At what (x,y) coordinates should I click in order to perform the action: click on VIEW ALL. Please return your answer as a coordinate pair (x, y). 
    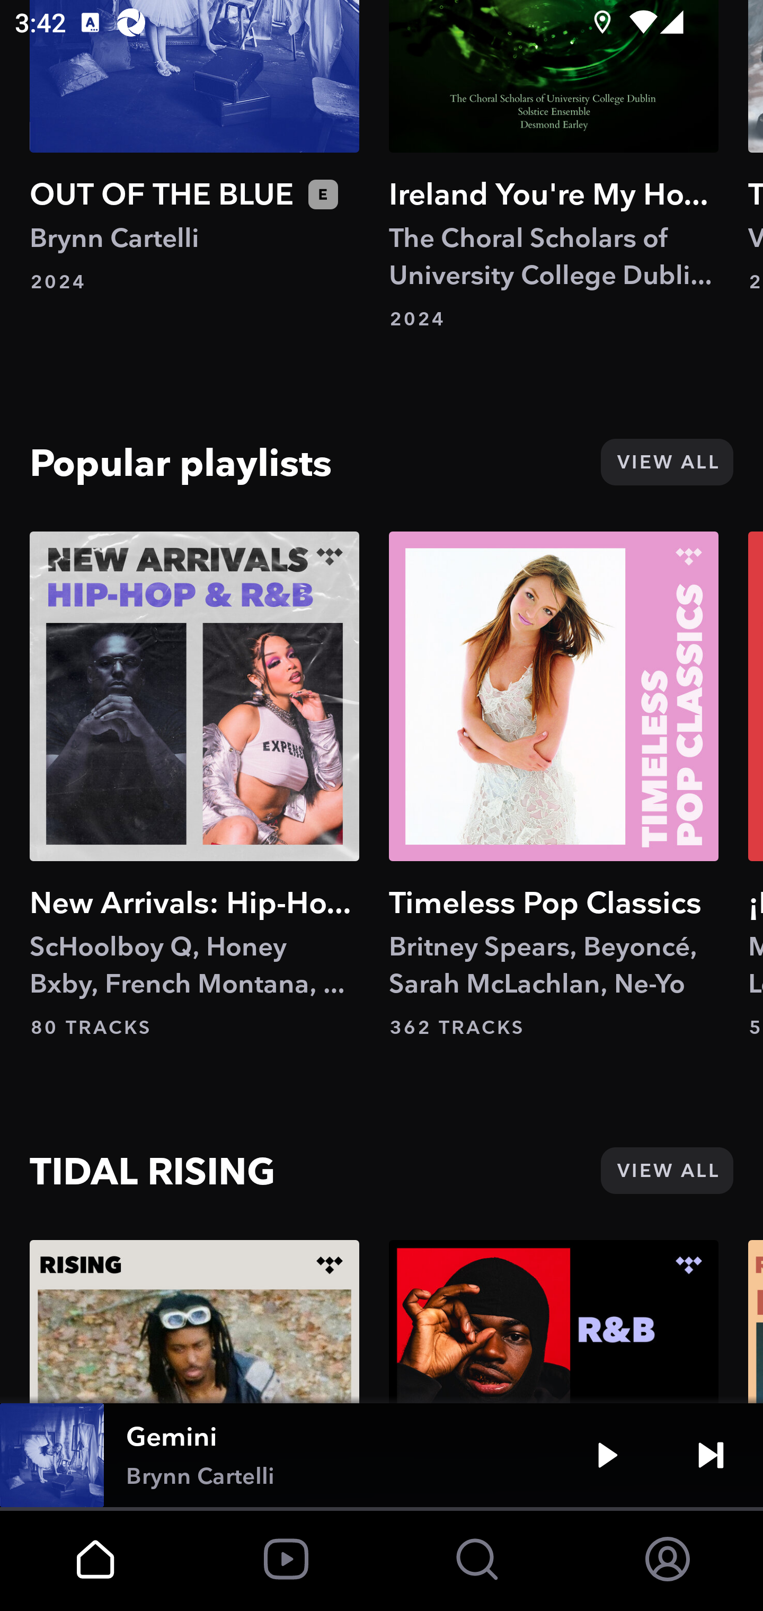
    Looking at the image, I should click on (667, 461).